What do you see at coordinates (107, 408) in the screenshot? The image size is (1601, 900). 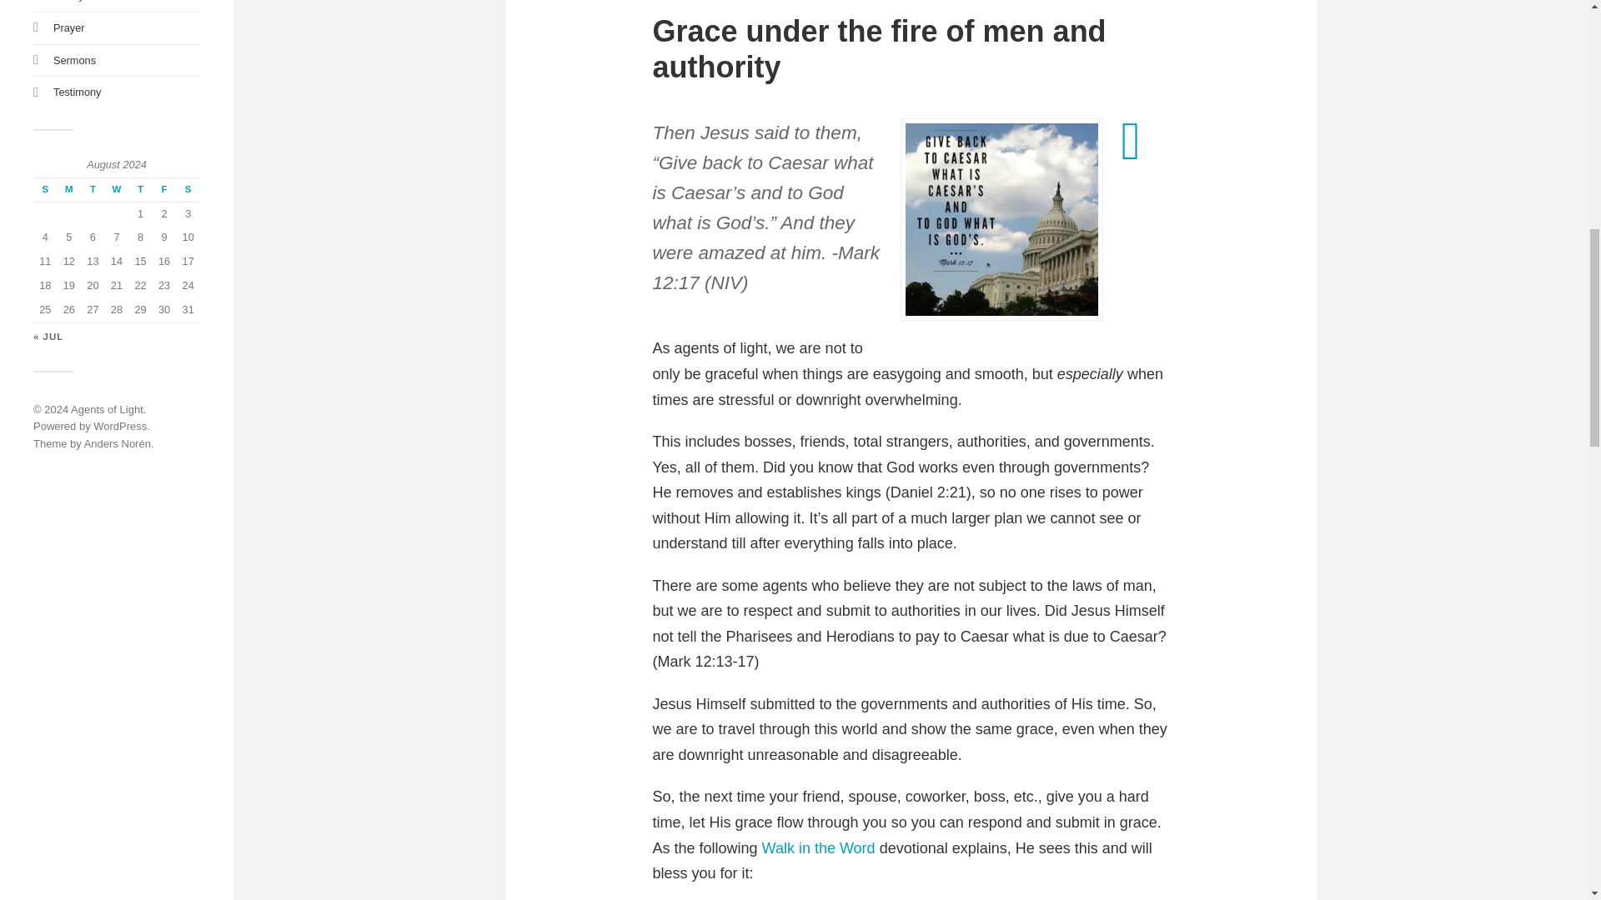 I see `Agents of Light` at bounding box center [107, 408].